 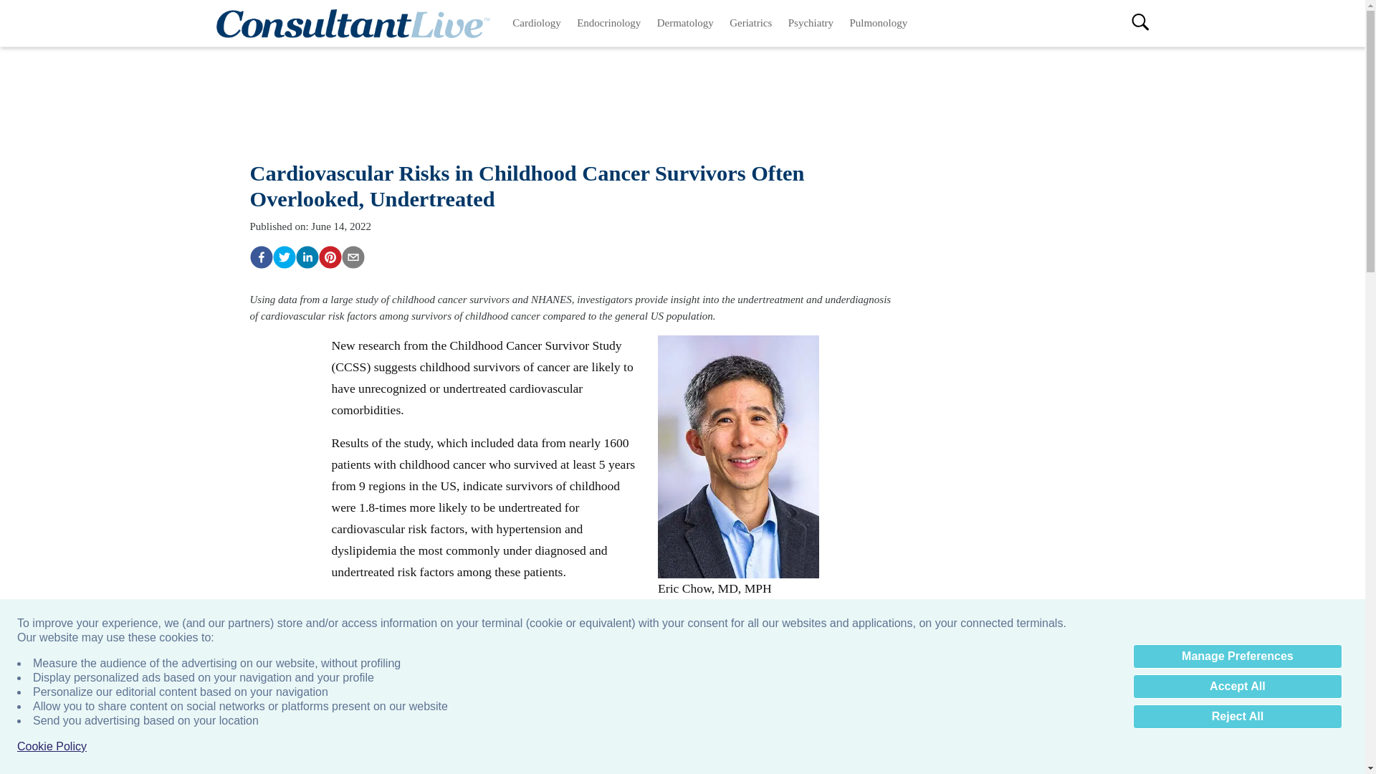 What do you see at coordinates (52, 747) in the screenshot?
I see `Cookie Policy` at bounding box center [52, 747].